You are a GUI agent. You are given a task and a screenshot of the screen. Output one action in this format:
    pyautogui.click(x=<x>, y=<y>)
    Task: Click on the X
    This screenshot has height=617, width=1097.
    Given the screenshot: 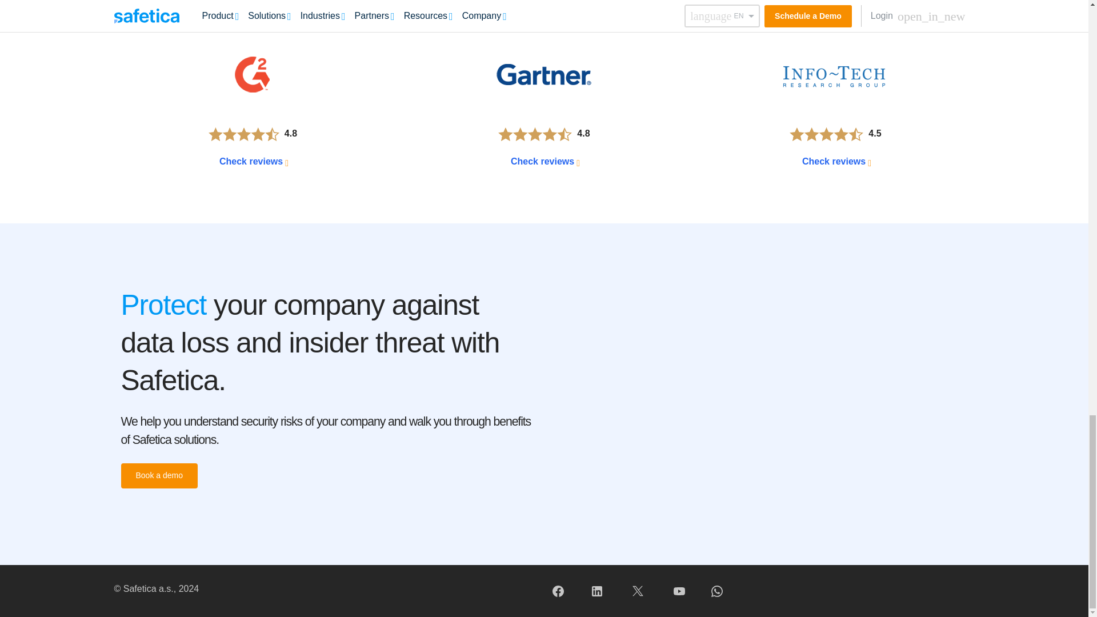 What is the action you would take?
    pyautogui.click(x=638, y=591)
    